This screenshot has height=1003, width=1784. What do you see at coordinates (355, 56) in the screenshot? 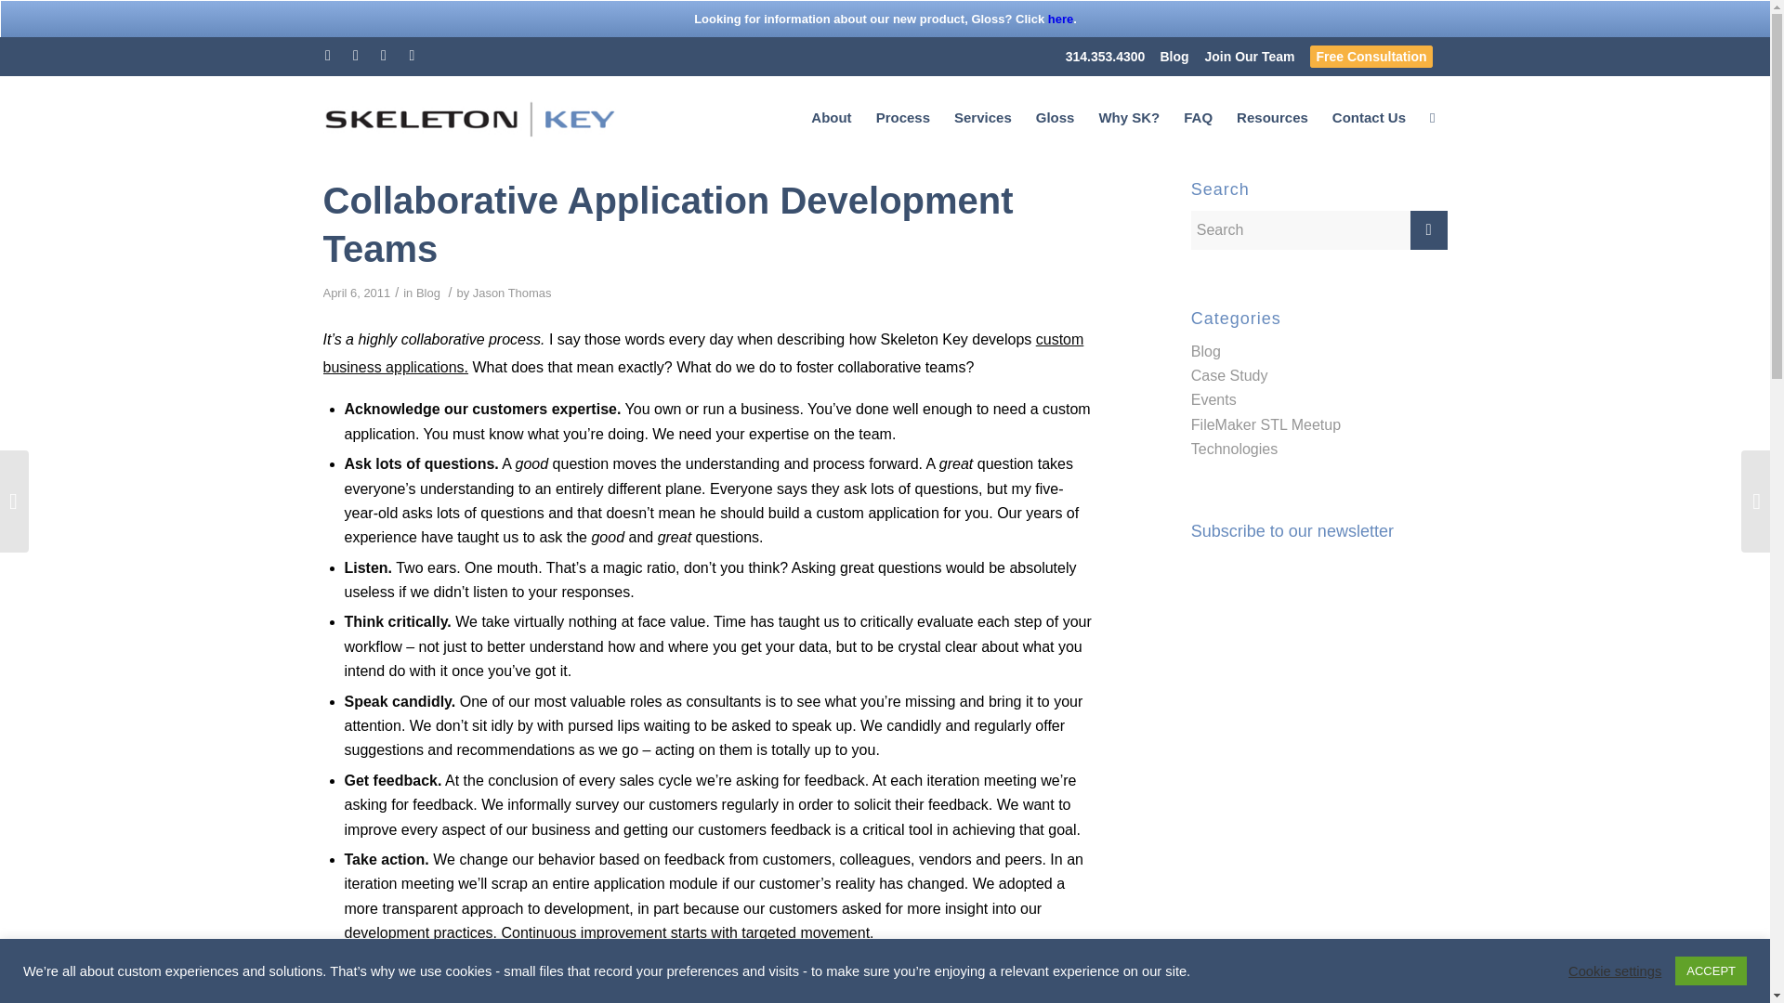
I see `Facebook` at bounding box center [355, 56].